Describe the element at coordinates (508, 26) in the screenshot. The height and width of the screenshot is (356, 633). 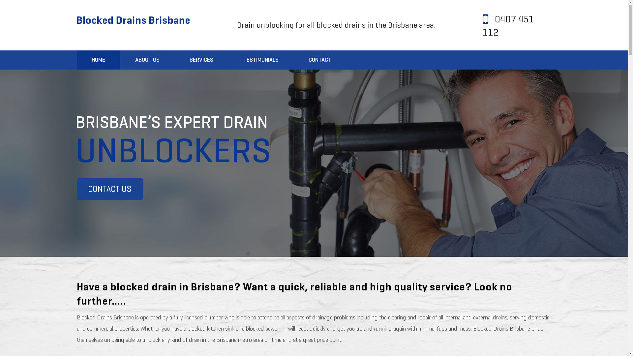
I see `0407 451 112` at that location.